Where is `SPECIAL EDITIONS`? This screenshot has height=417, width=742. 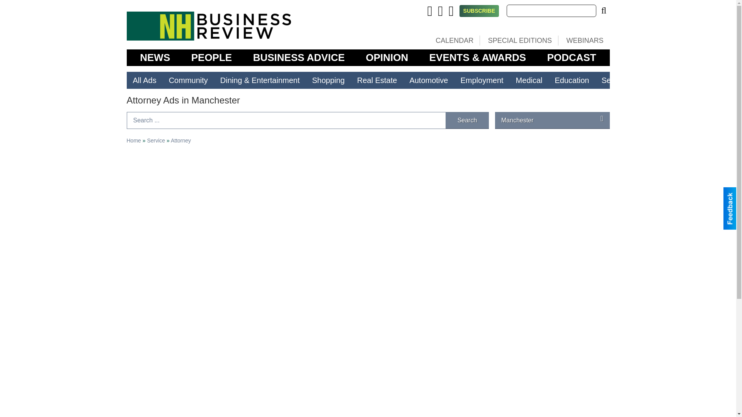
SPECIAL EDITIONS is located at coordinates (519, 40).